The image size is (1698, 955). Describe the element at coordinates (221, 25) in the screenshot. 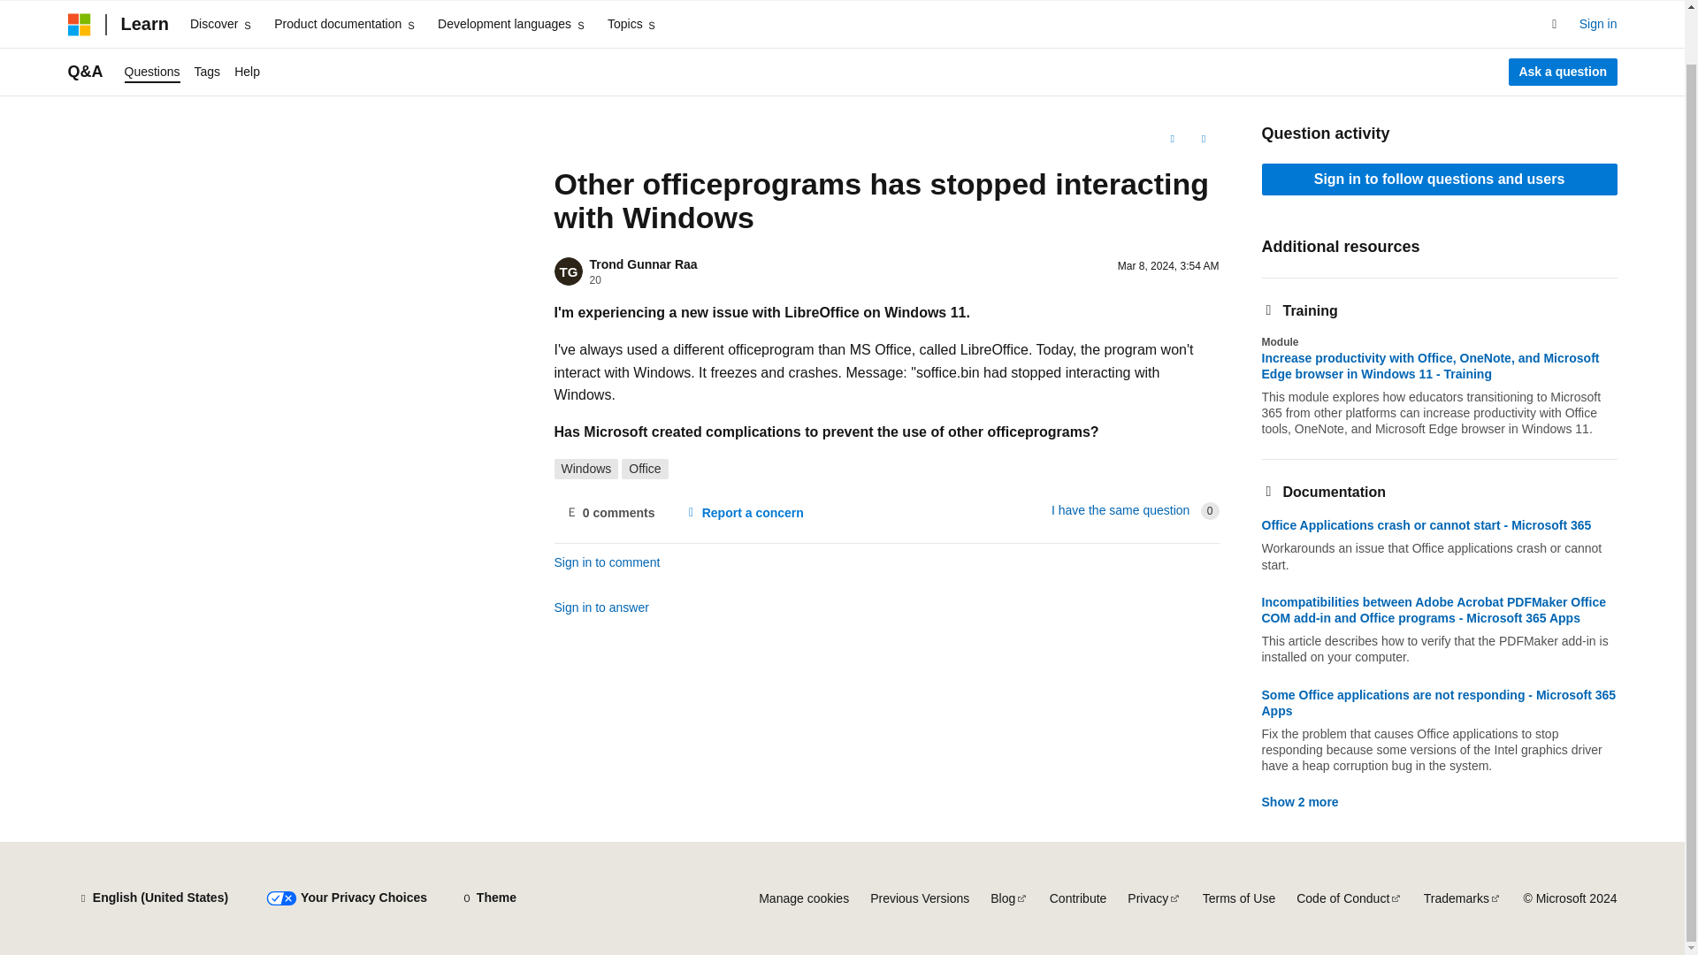

I see `Discover` at that location.